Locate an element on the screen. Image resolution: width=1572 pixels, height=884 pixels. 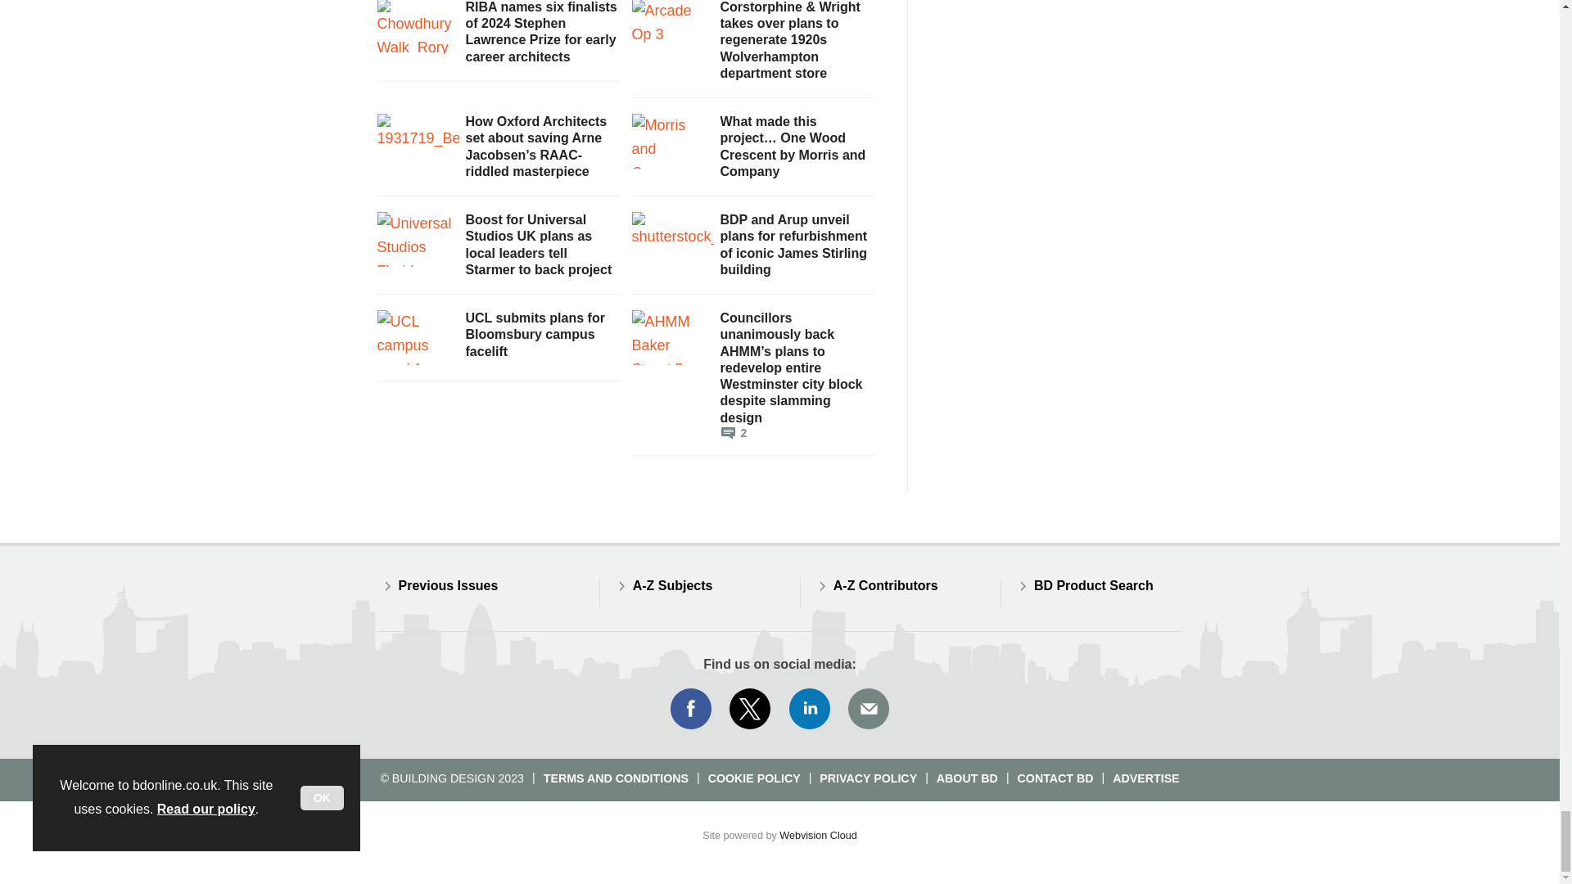
Connect with us on Twitter is located at coordinates (750, 709).